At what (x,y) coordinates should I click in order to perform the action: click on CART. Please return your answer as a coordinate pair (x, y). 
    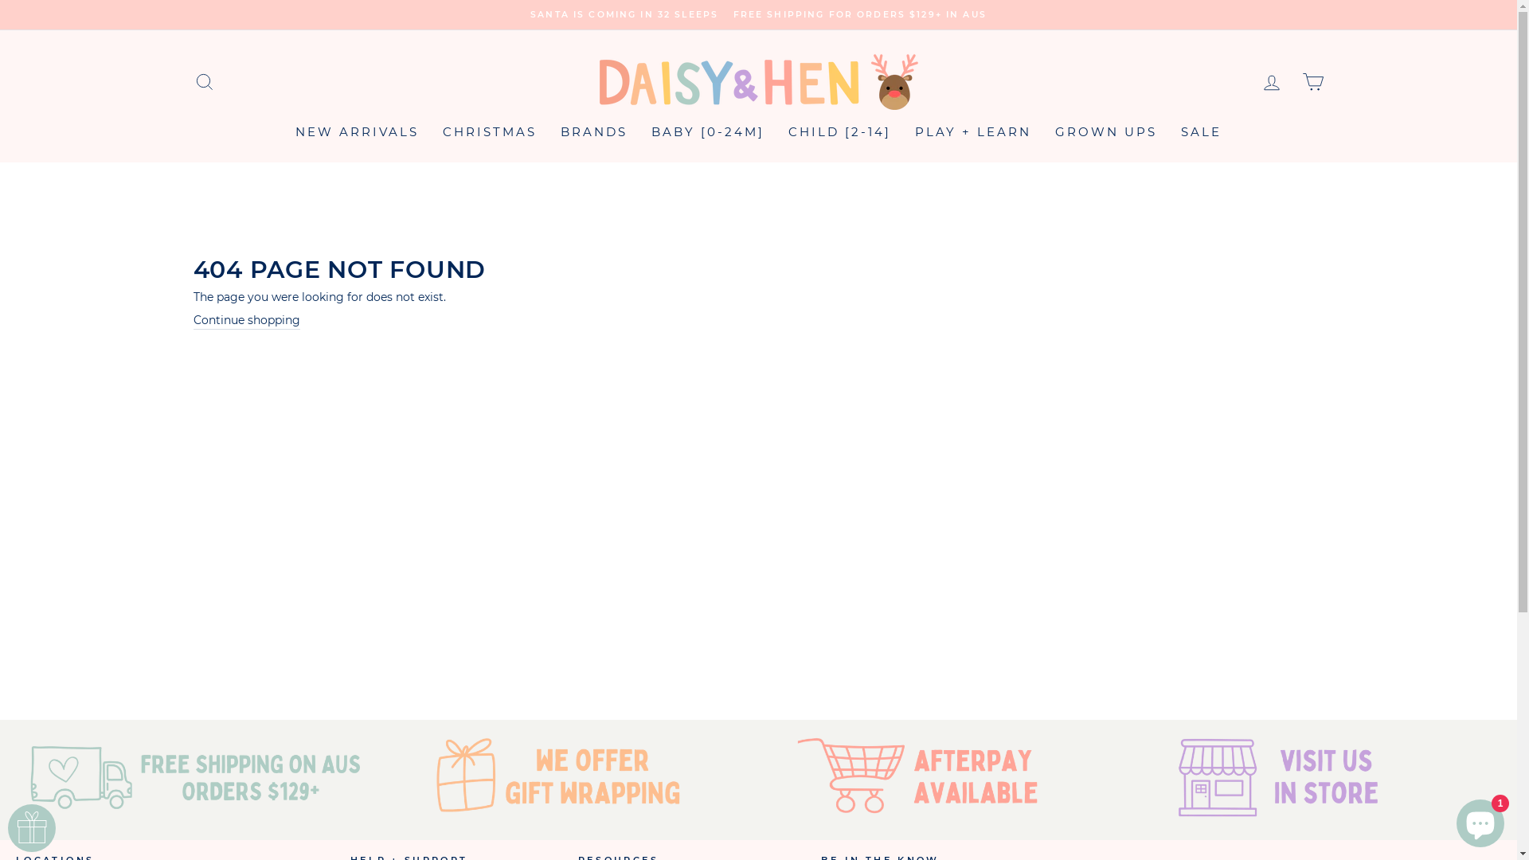
    Looking at the image, I should click on (1312, 81).